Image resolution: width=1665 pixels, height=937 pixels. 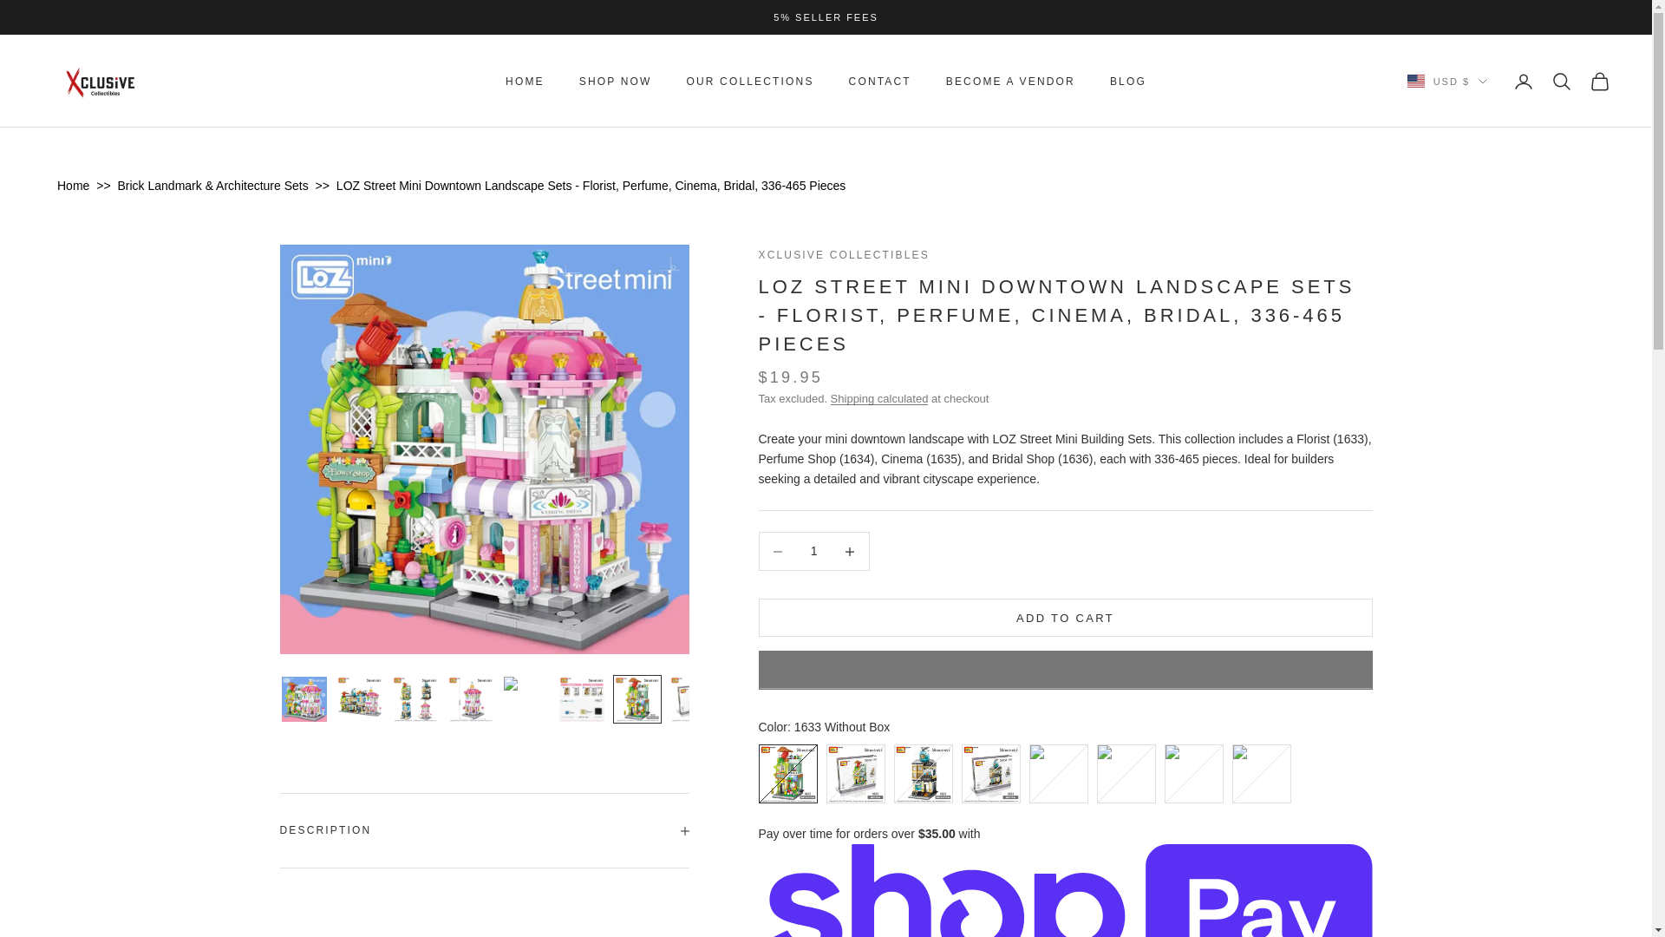 What do you see at coordinates (484, 829) in the screenshot?
I see `DESCRIPTION` at bounding box center [484, 829].